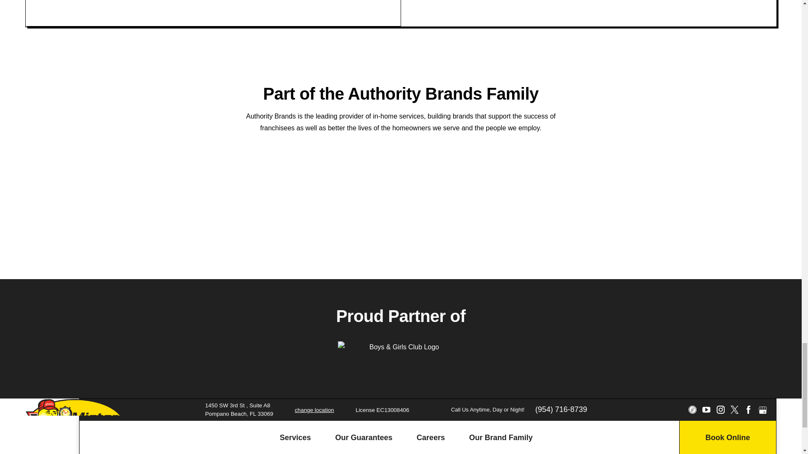 This screenshot has height=454, width=808. Describe the element at coordinates (763, 409) in the screenshot. I see `Google My Business` at that location.